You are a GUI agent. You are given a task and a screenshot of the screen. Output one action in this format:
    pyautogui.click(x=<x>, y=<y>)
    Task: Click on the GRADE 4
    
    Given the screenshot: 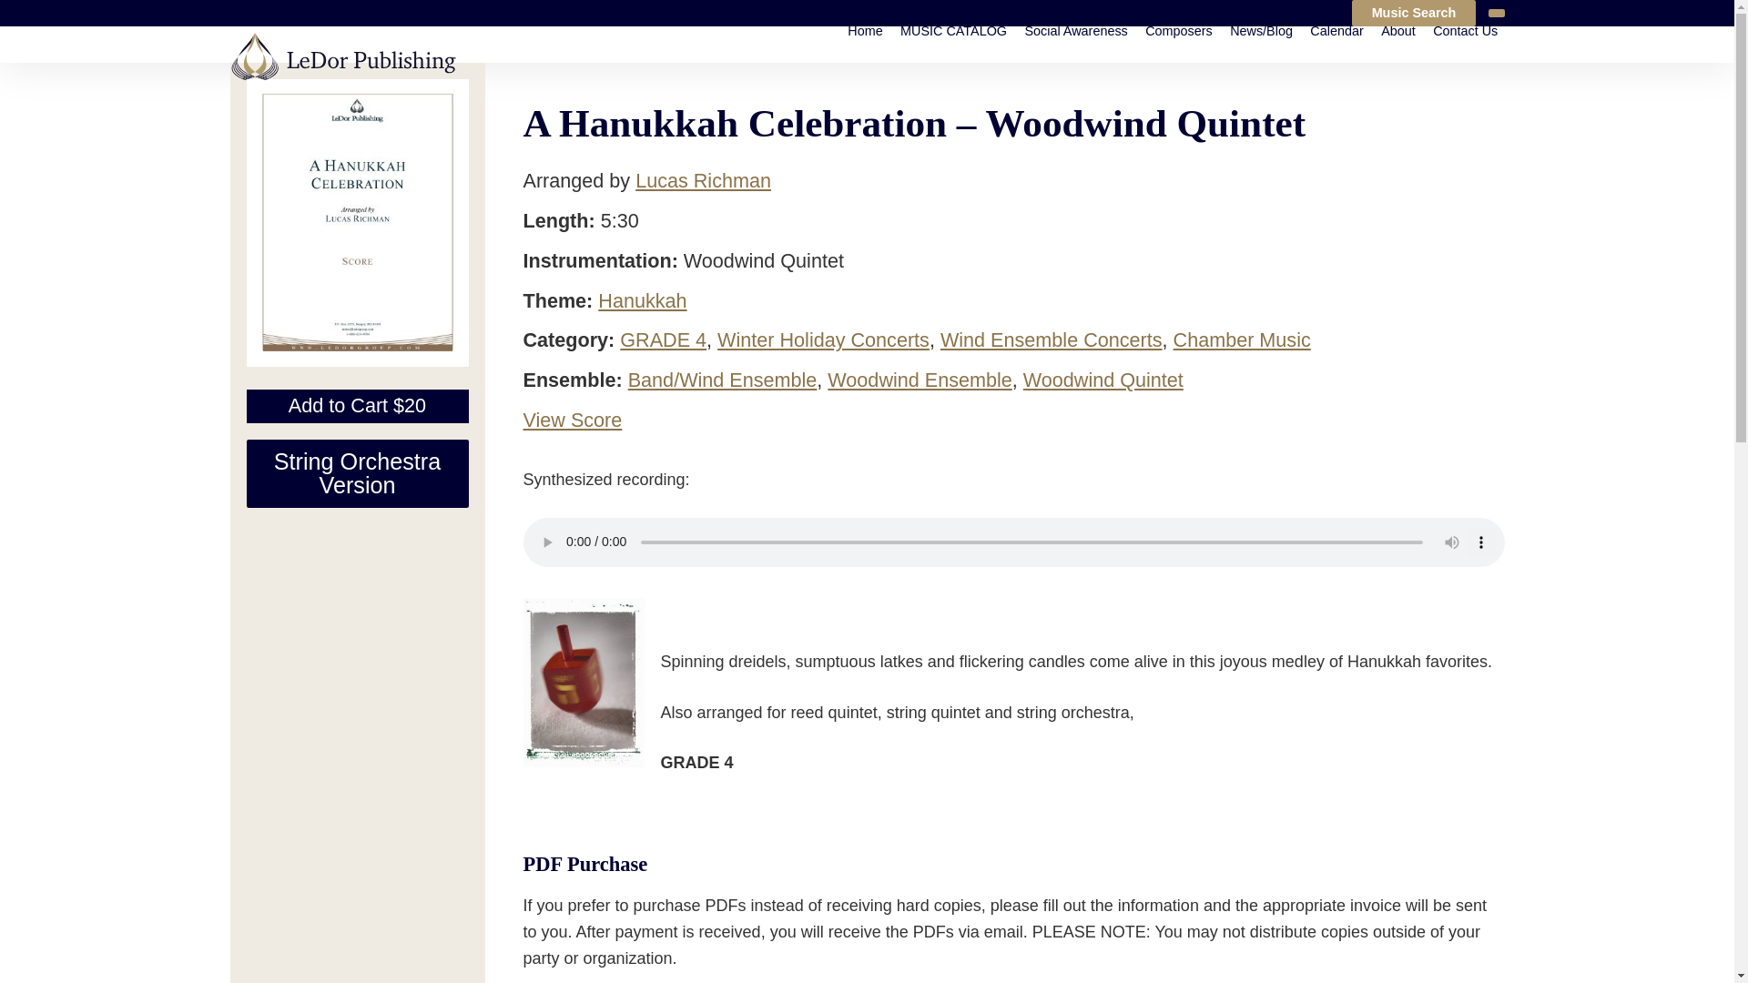 What is the action you would take?
    pyautogui.click(x=663, y=339)
    